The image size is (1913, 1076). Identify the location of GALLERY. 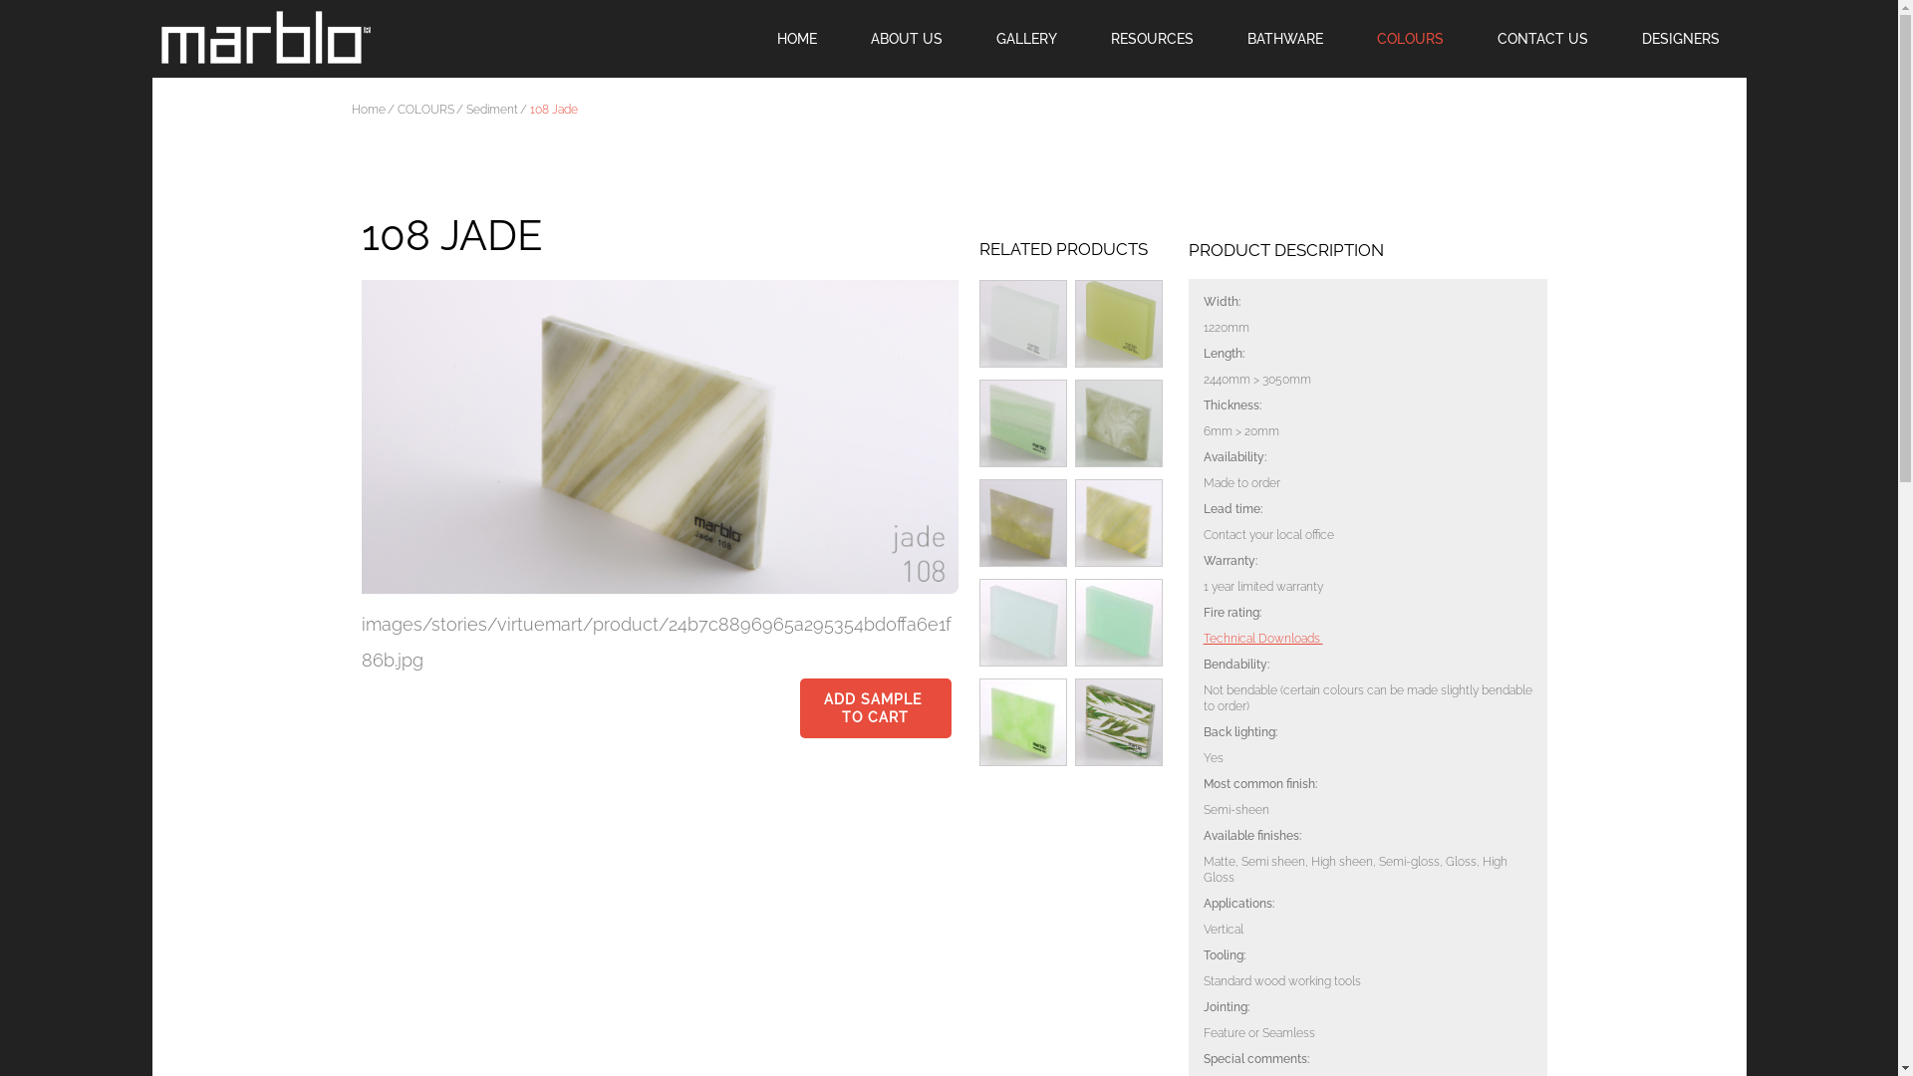
(1026, 38).